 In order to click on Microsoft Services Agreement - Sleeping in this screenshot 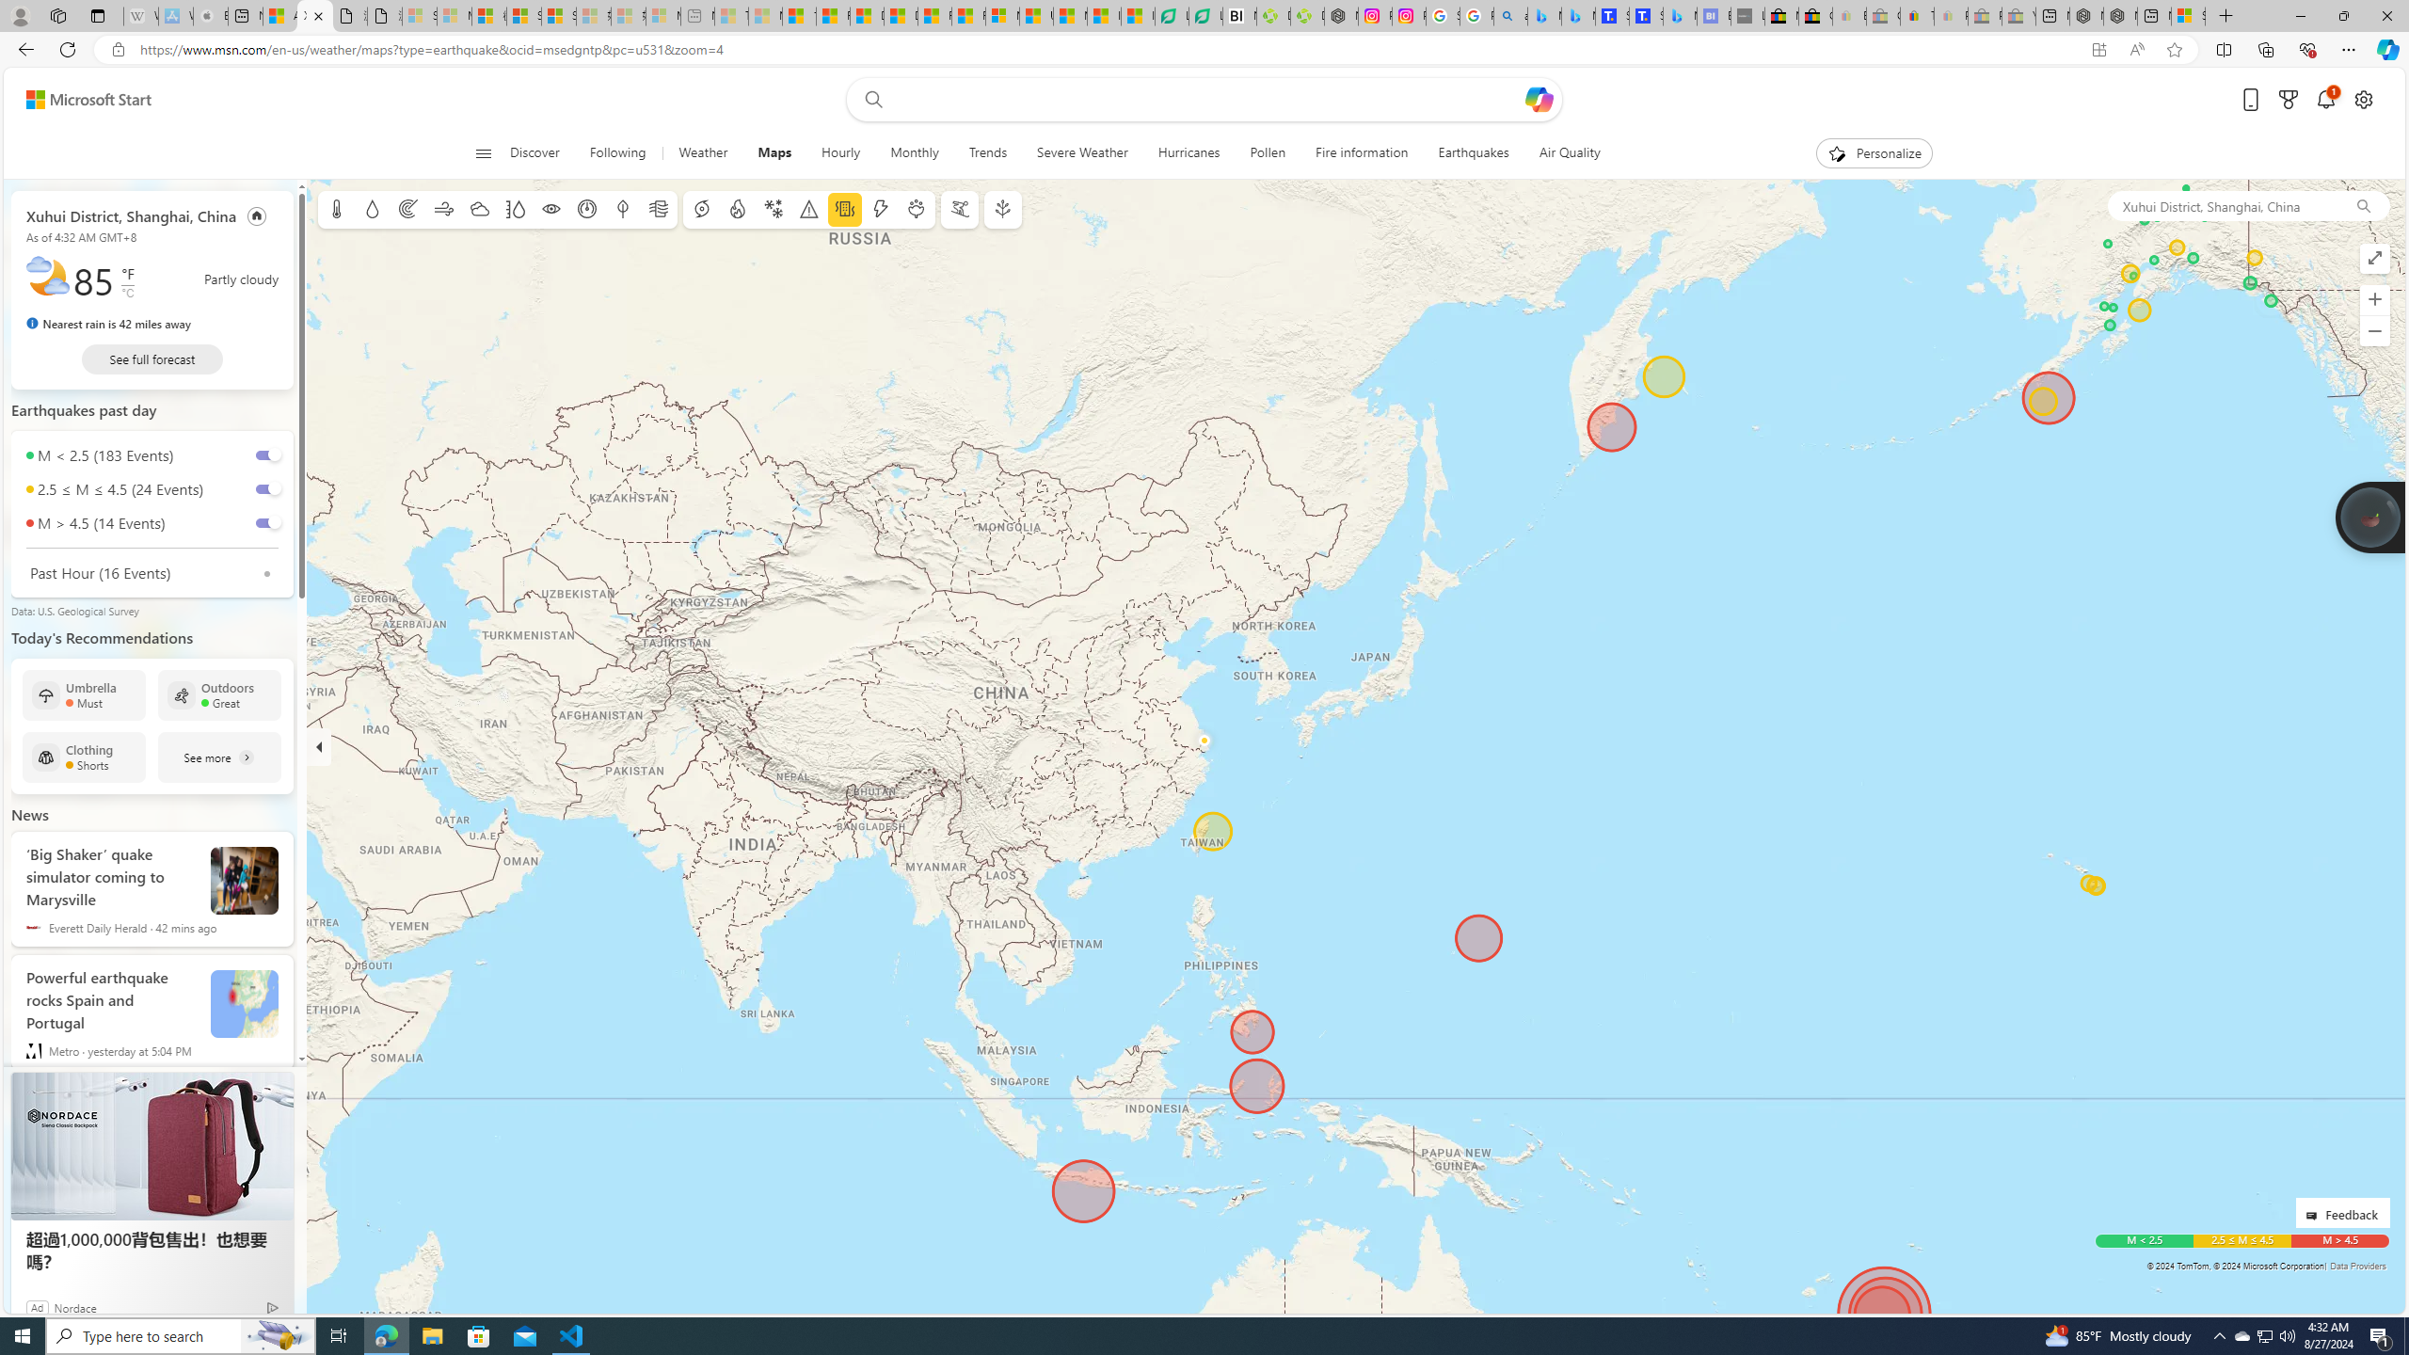, I will do `click(454, 16)`.